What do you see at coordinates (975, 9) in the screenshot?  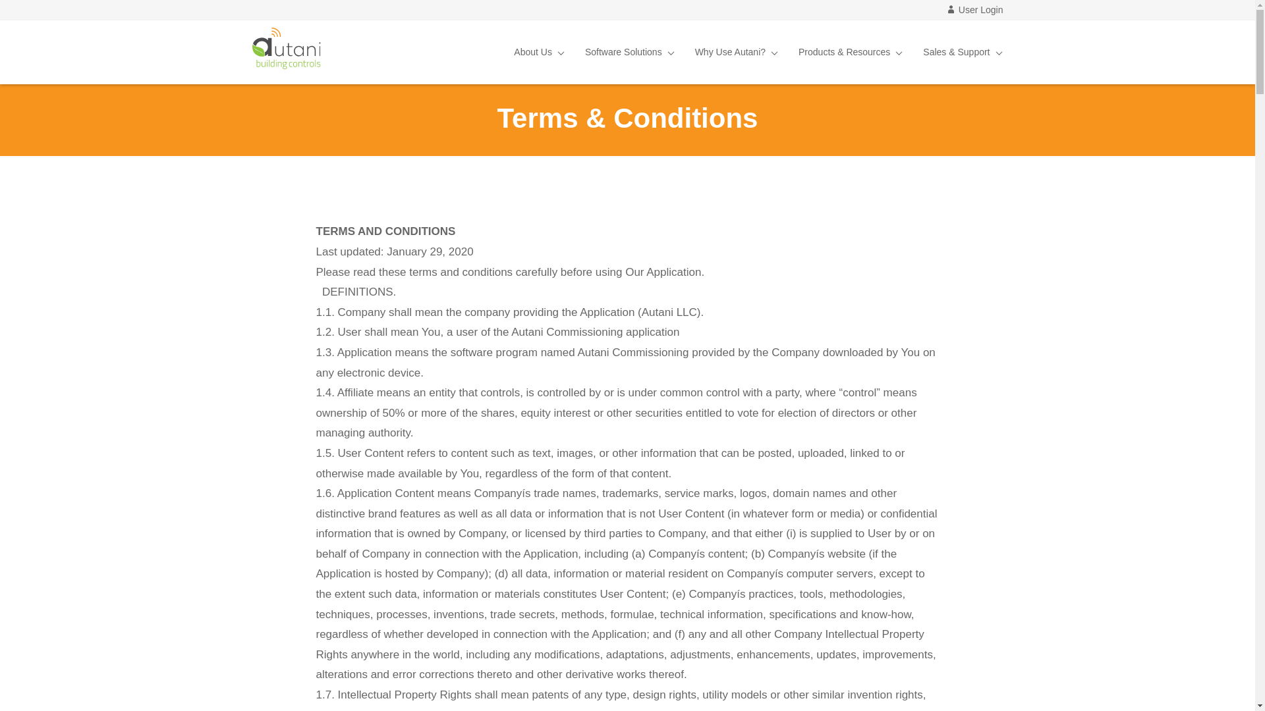 I see `User Login` at bounding box center [975, 9].